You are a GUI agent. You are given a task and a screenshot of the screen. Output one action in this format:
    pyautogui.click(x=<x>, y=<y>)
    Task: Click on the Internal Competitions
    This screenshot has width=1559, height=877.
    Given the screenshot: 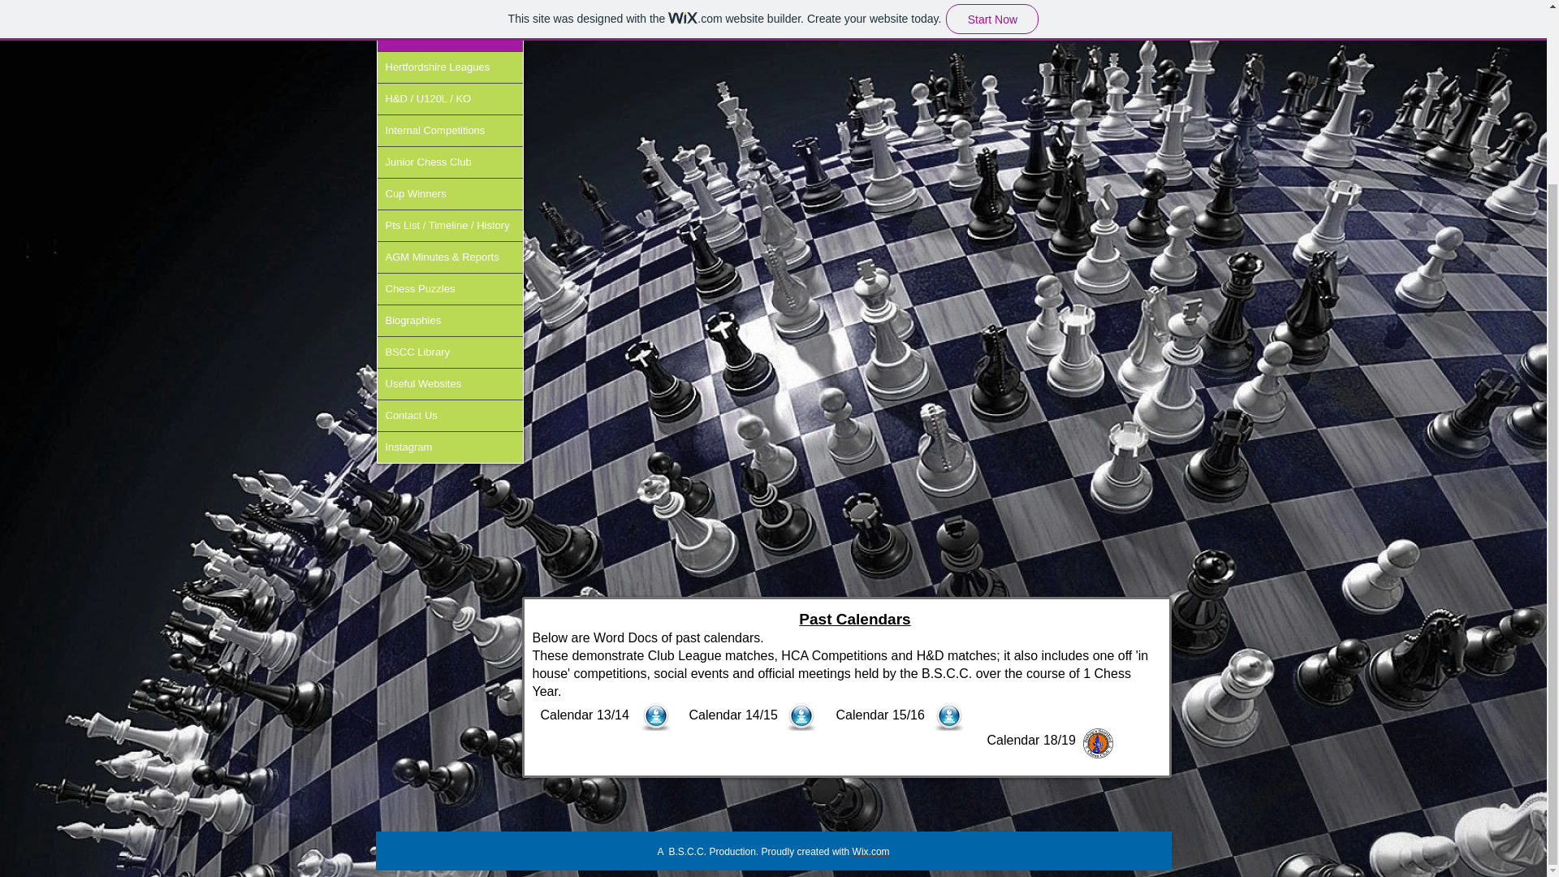 What is the action you would take?
    pyautogui.click(x=450, y=130)
    